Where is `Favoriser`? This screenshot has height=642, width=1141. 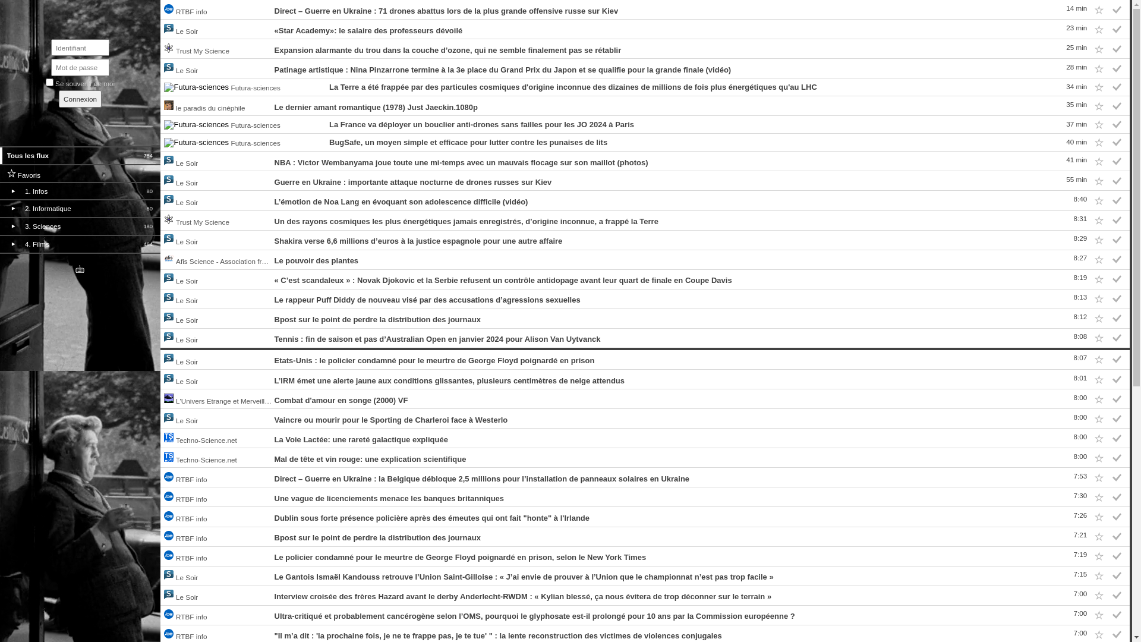 Favoriser is located at coordinates (1099, 576).